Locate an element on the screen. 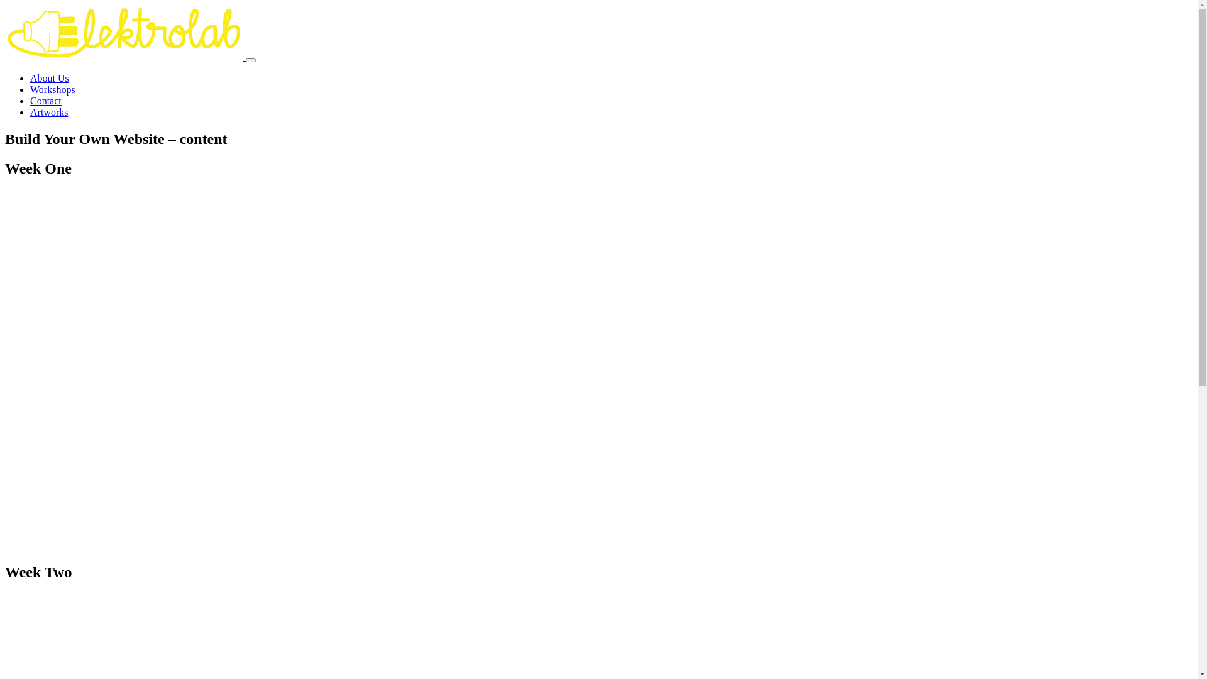 Image resolution: width=1207 pixels, height=679 pixels. About Us is located at coordinates (50, 78).